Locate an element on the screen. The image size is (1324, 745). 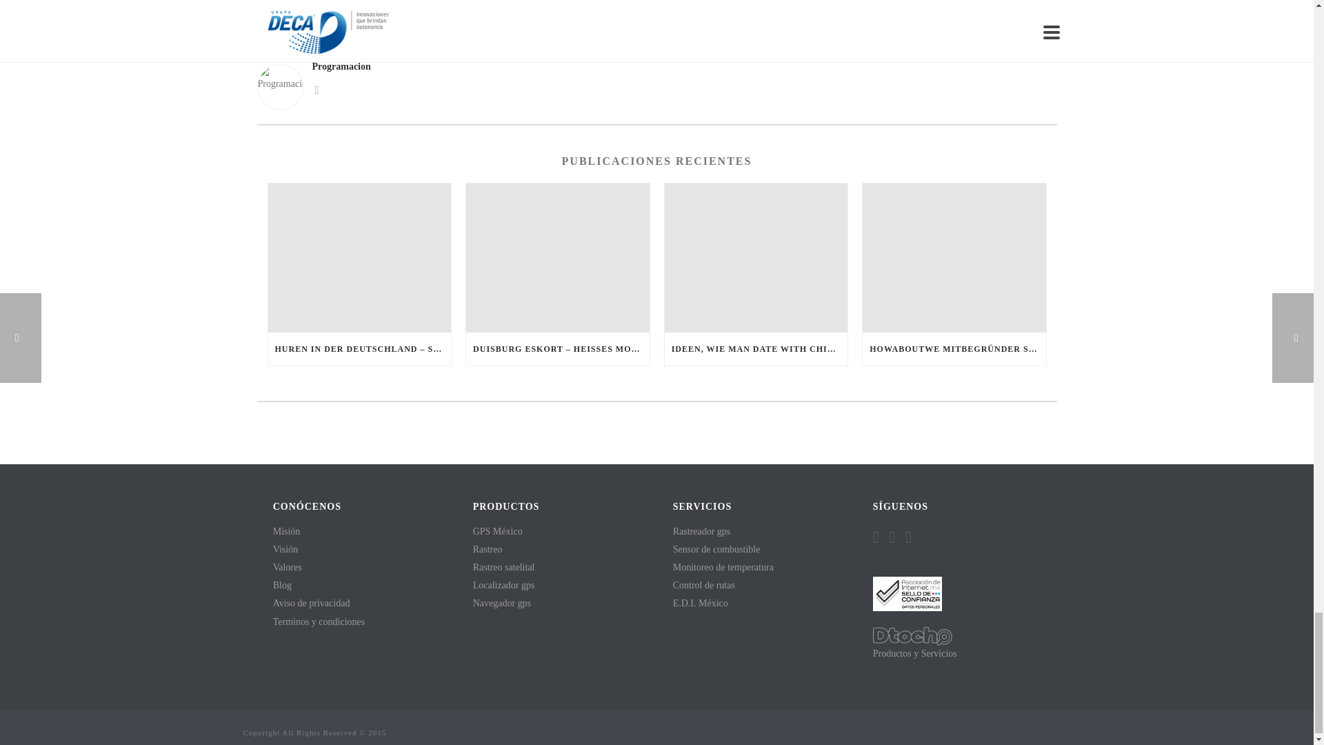
Aviso de privacidad is located at coordinates (312, 603).